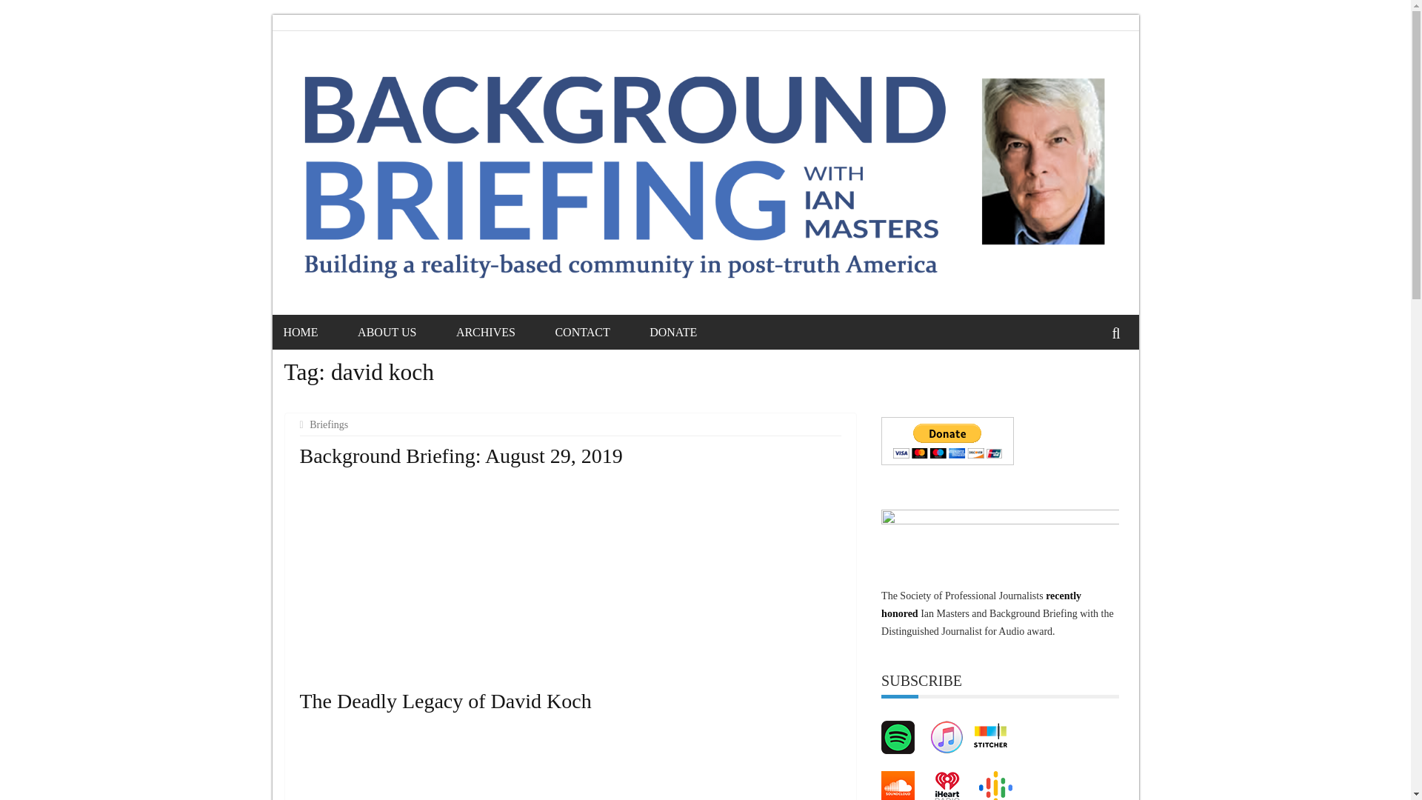 The width and height of the screenshot is (1422, 800). Describe the element at coordinates (330, 424) in the screenshot. I see `Briefings` at that location.